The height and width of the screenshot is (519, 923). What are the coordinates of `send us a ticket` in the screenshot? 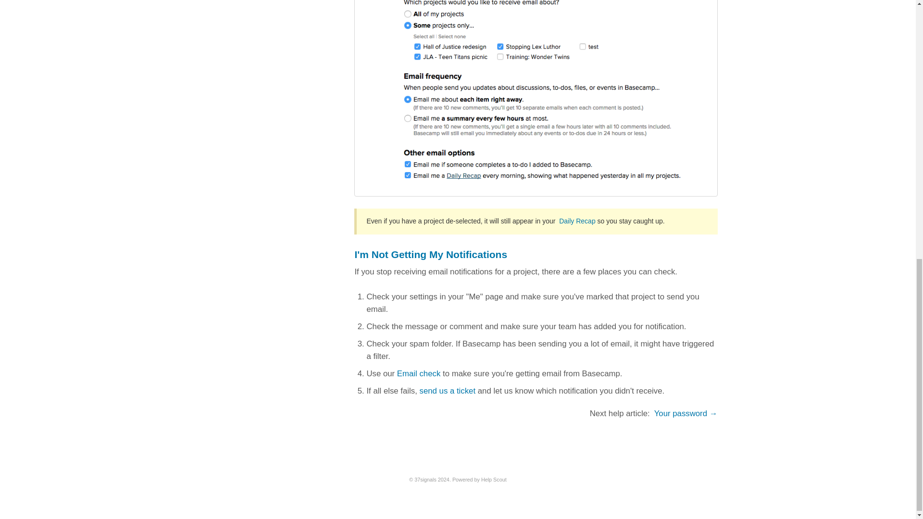 It's located at (447, 390).